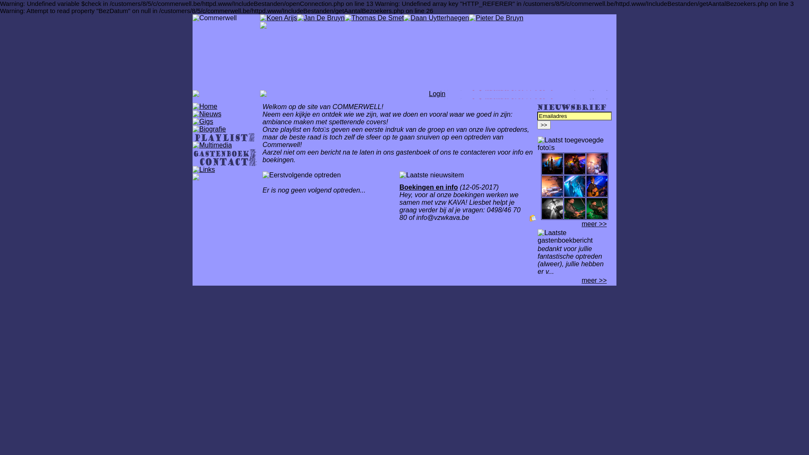  What do you see at coordinates (594, 224) in the screenshot?
I see `meer >>` at bounding box center [594, 224].